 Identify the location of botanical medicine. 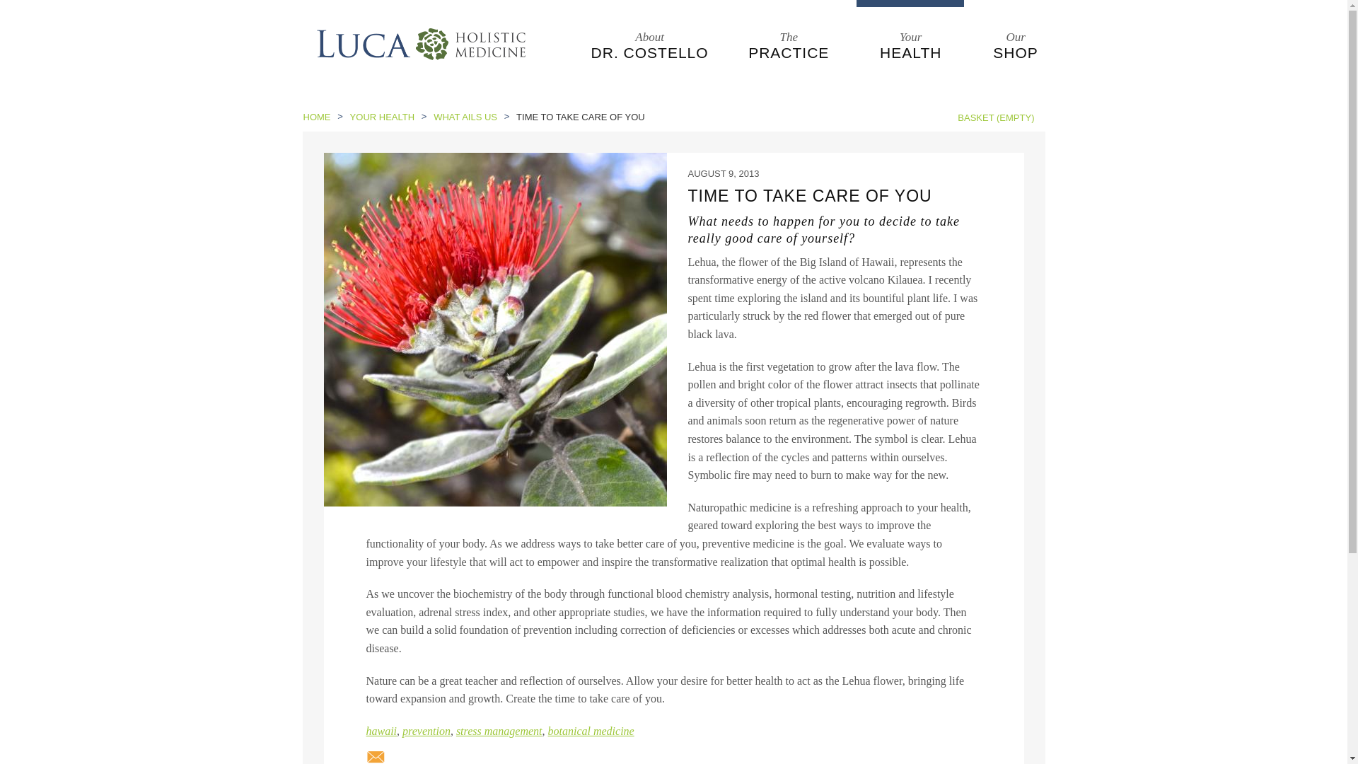
(1016, 45).